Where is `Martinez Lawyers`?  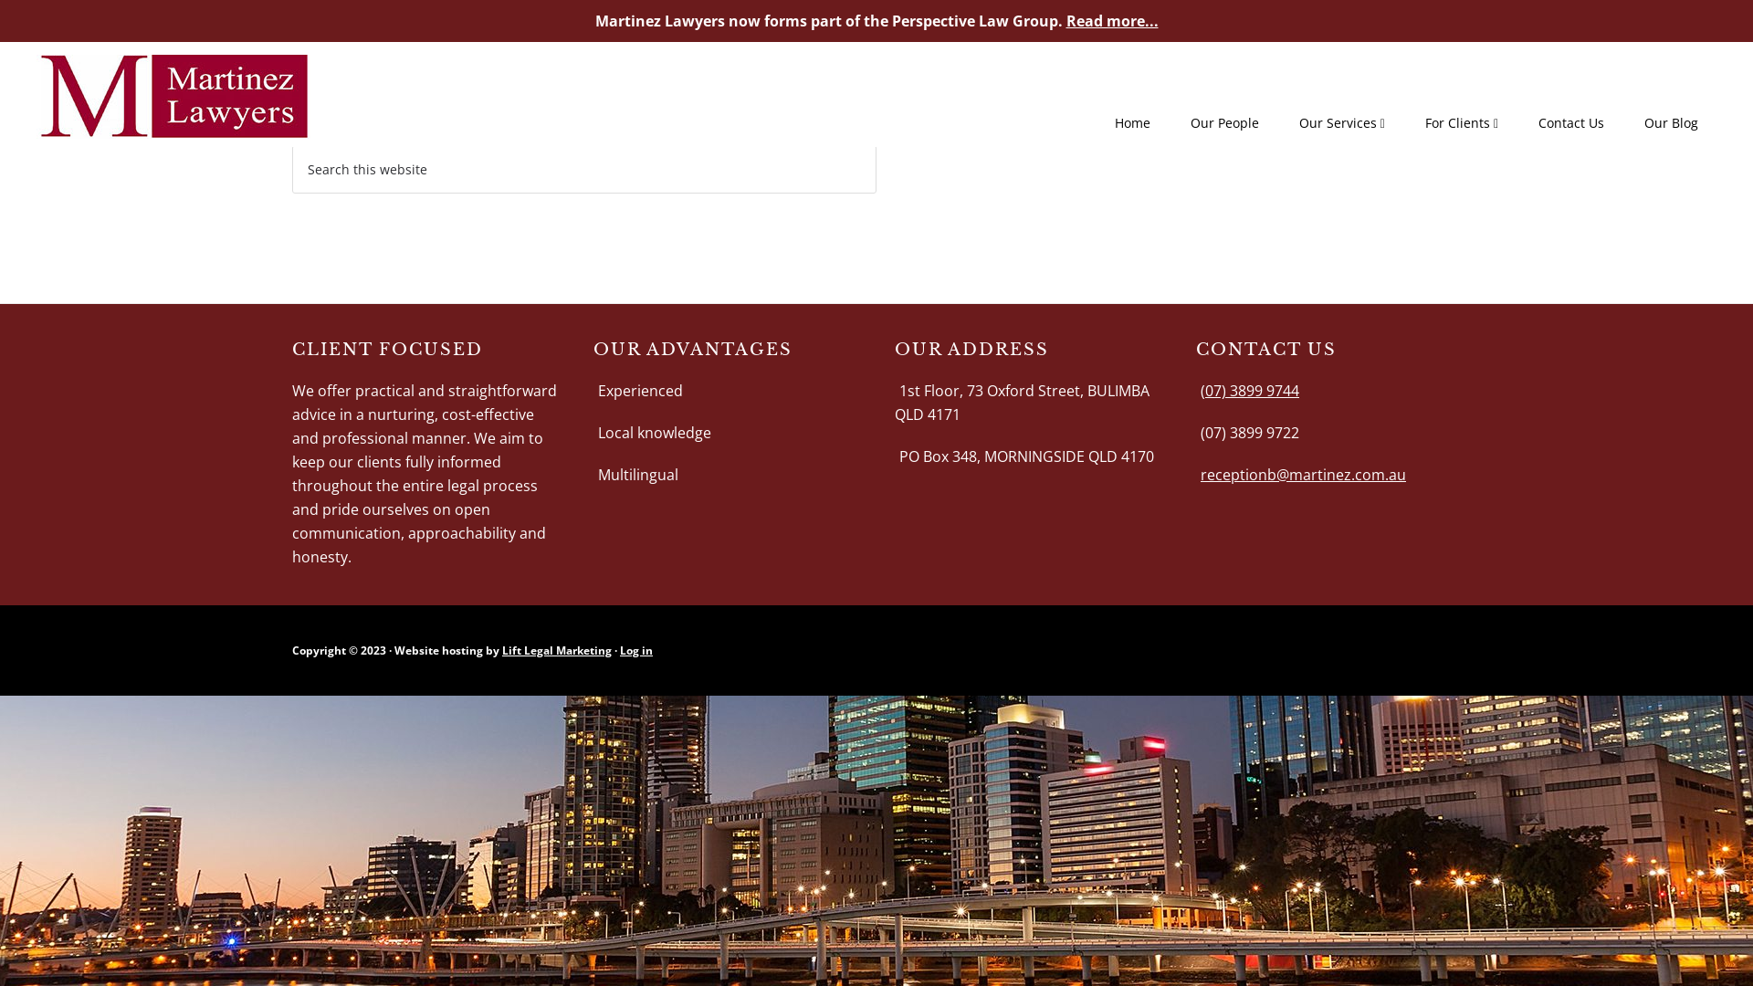 Martinez Lawyers is located at coordinates (173, 128).